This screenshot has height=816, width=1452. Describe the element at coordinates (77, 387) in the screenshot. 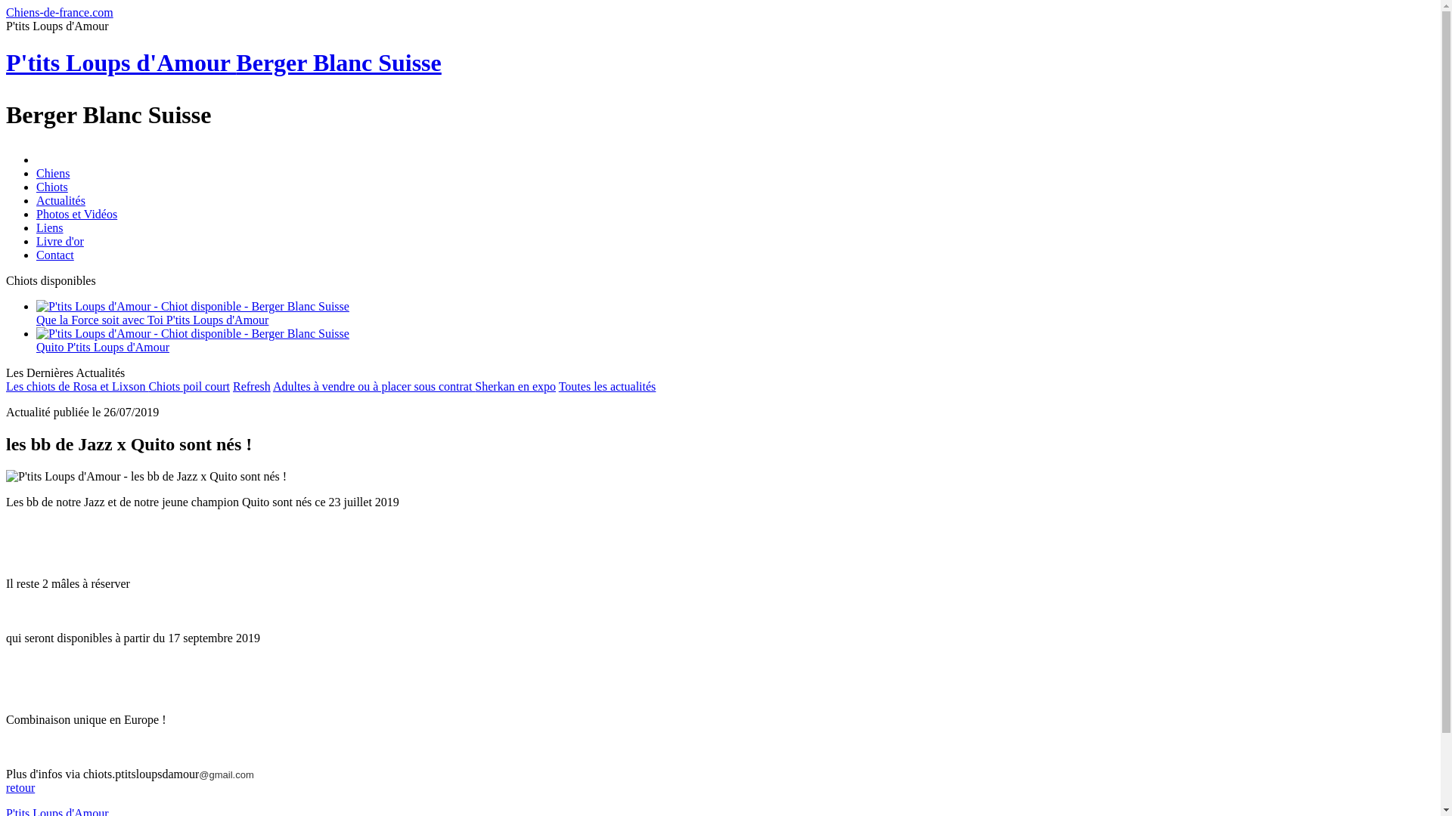

I see `Les chiots de Rosa et Lixson` at that location.